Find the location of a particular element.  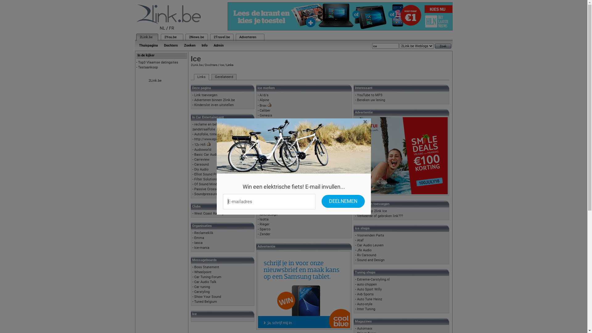

Of Sound Mind is located at coordinates (206, 184).